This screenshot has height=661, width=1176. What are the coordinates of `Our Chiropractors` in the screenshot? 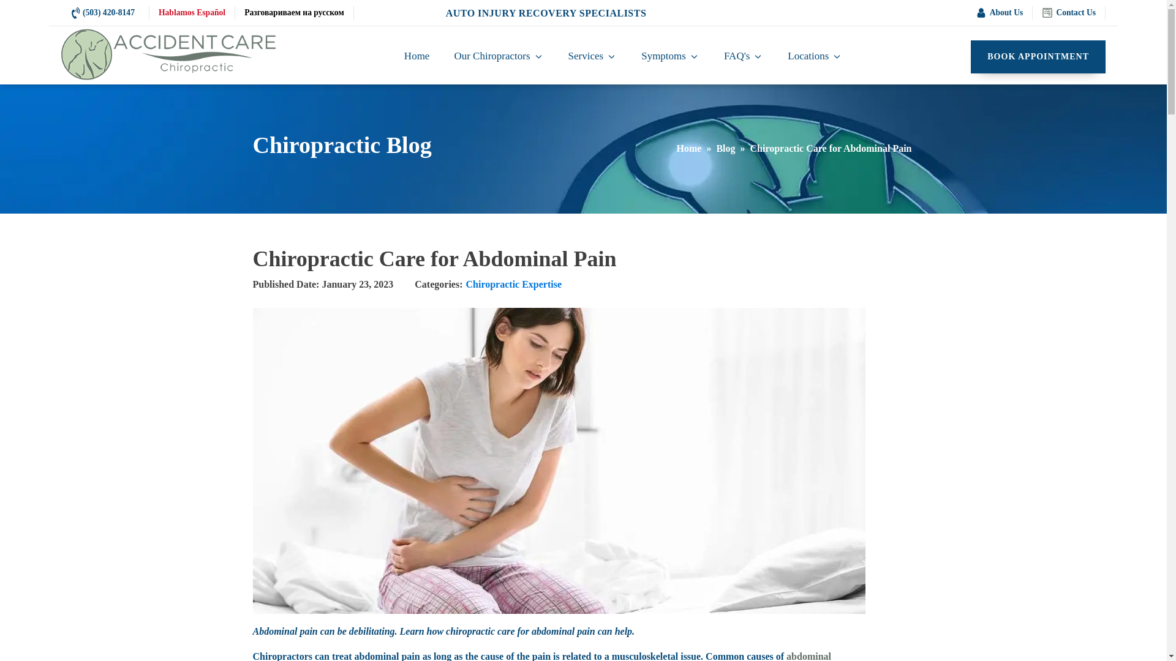 It's located at (499, 57).